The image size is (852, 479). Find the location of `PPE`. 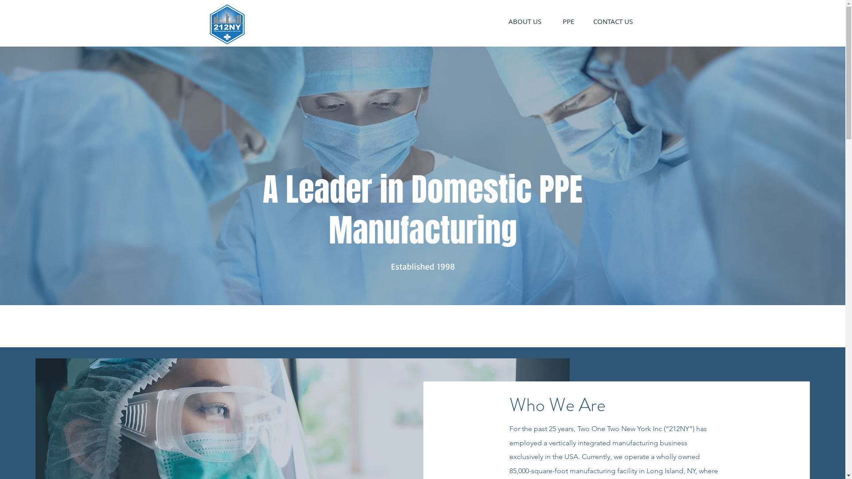

PPE is located at coordinates (568, 21).